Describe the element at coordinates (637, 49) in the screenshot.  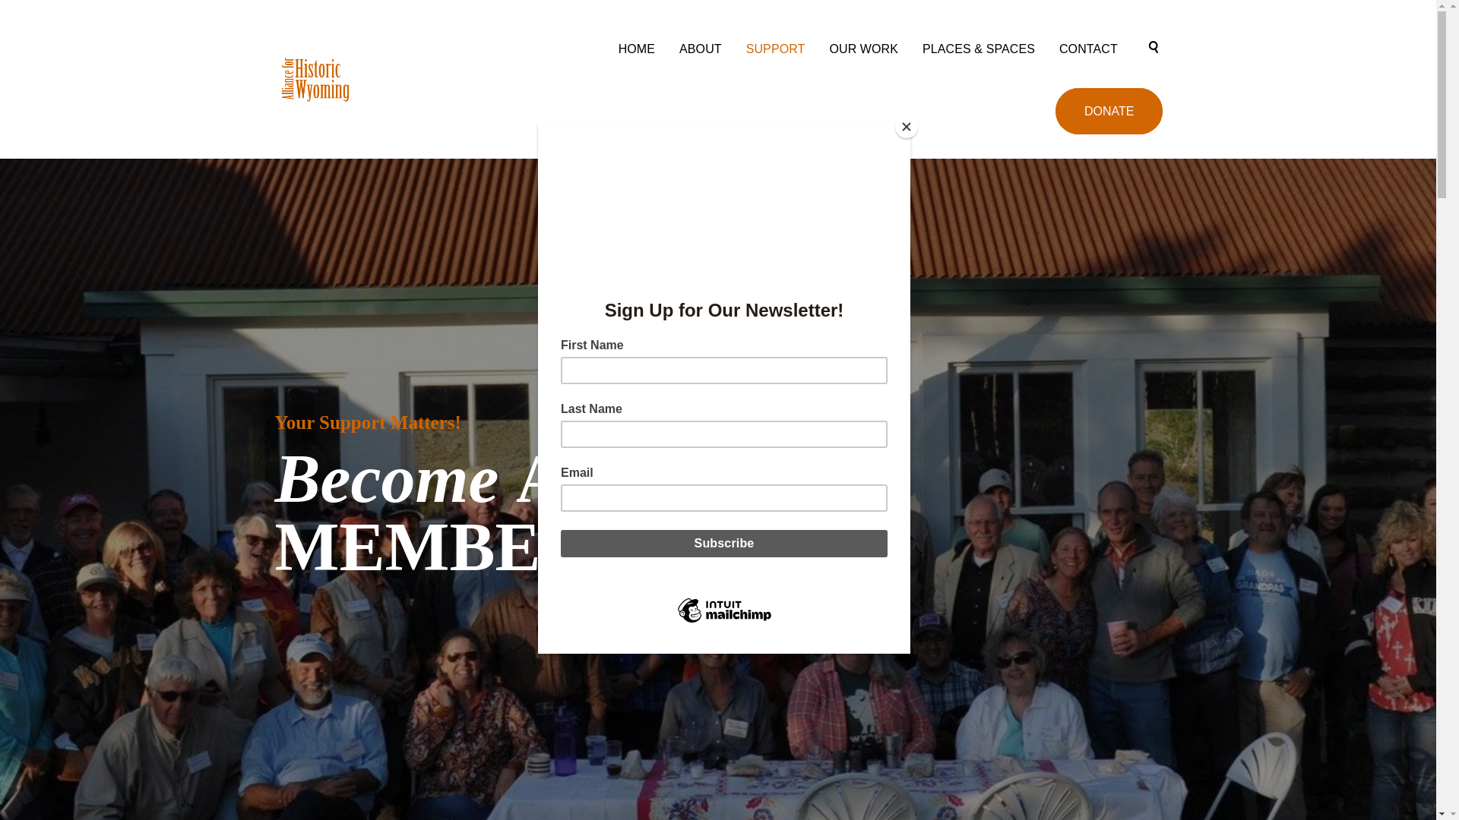
I see `HOME` at that location.